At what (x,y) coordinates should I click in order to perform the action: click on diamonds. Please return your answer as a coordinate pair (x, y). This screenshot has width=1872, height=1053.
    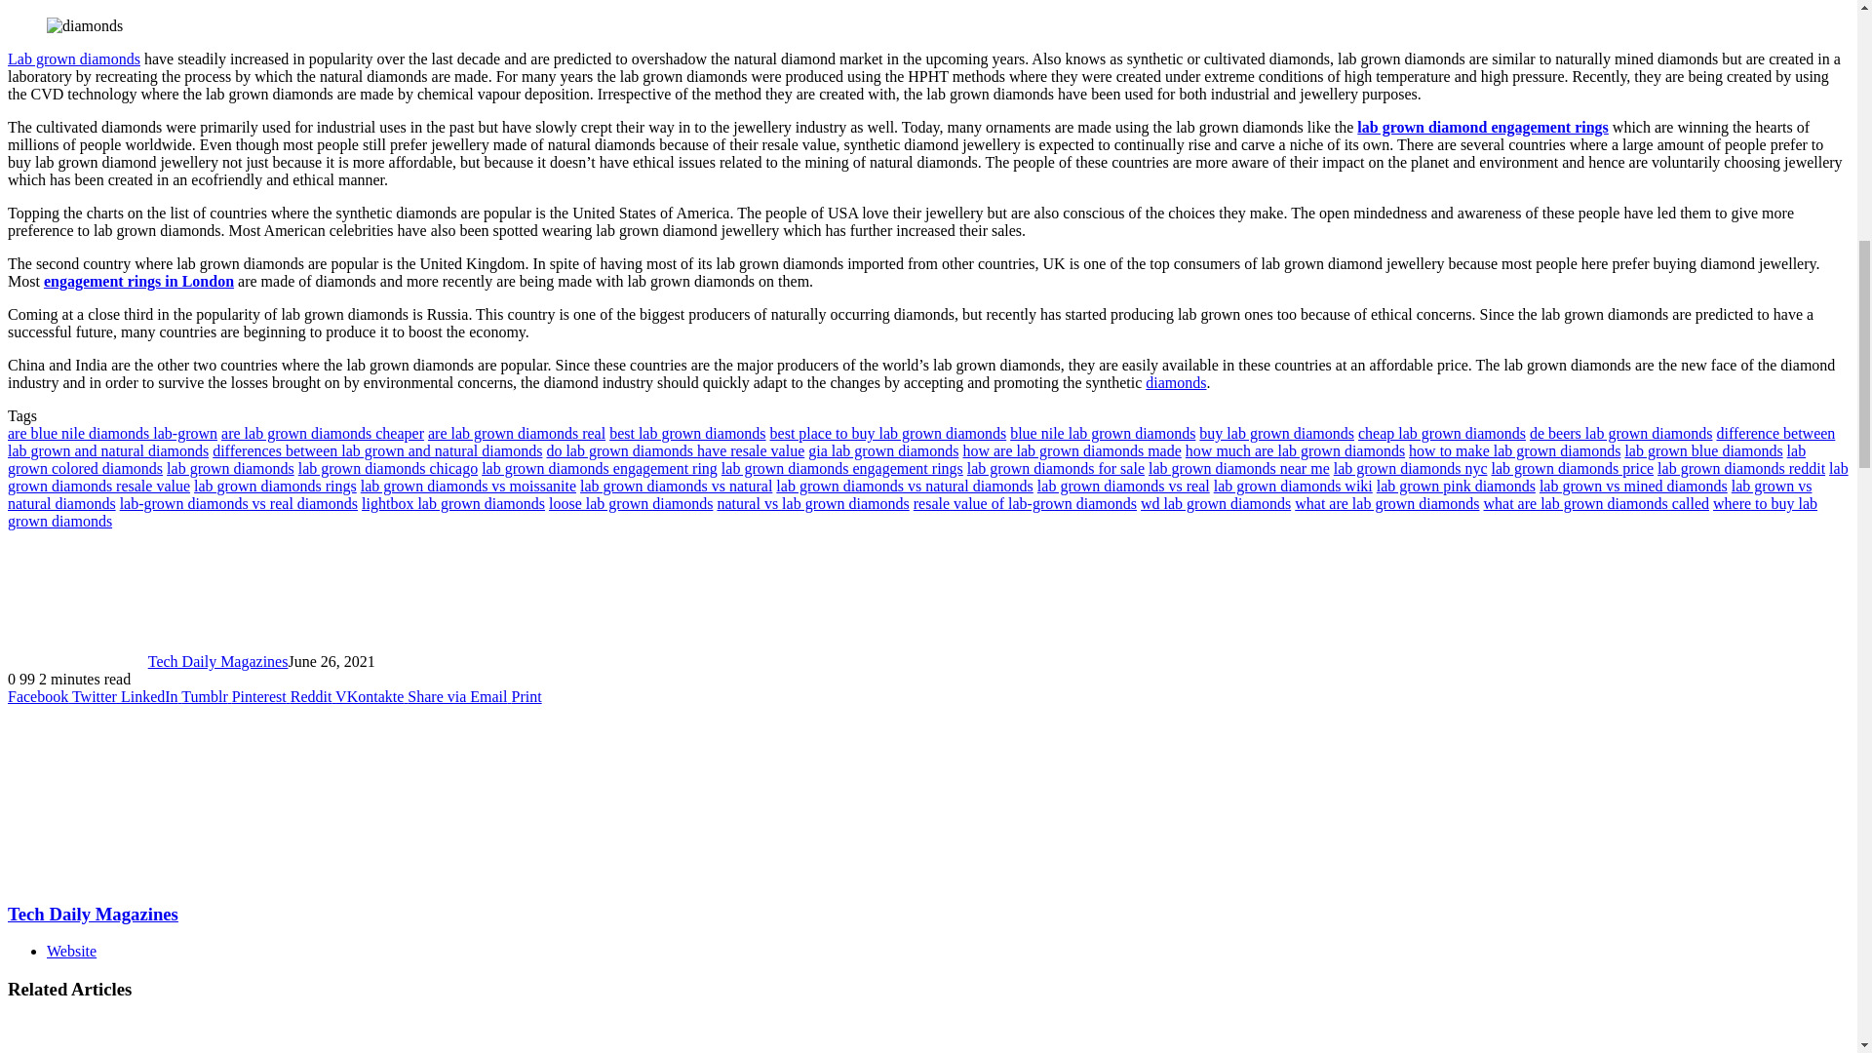
    Looking at the image, I should click on (1176, 382).